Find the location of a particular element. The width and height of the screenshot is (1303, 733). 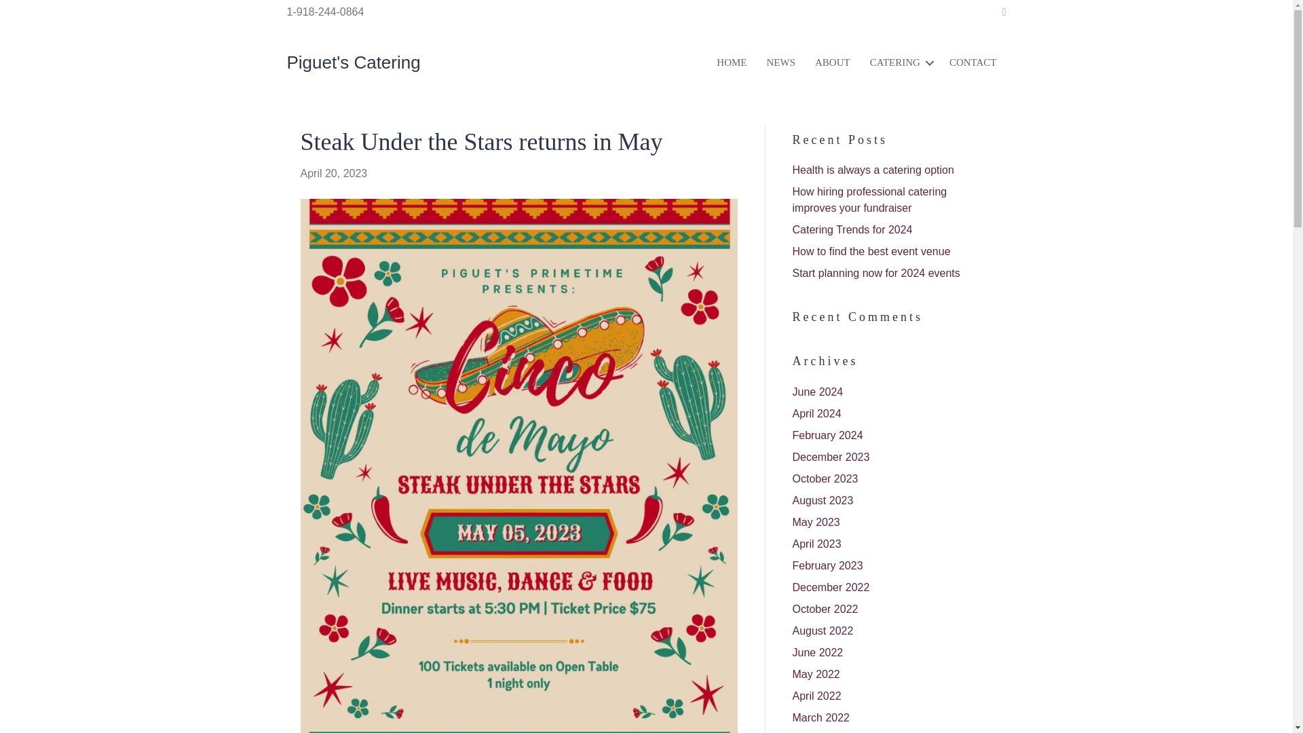

May 2023 is located at coordinates (816, 522).